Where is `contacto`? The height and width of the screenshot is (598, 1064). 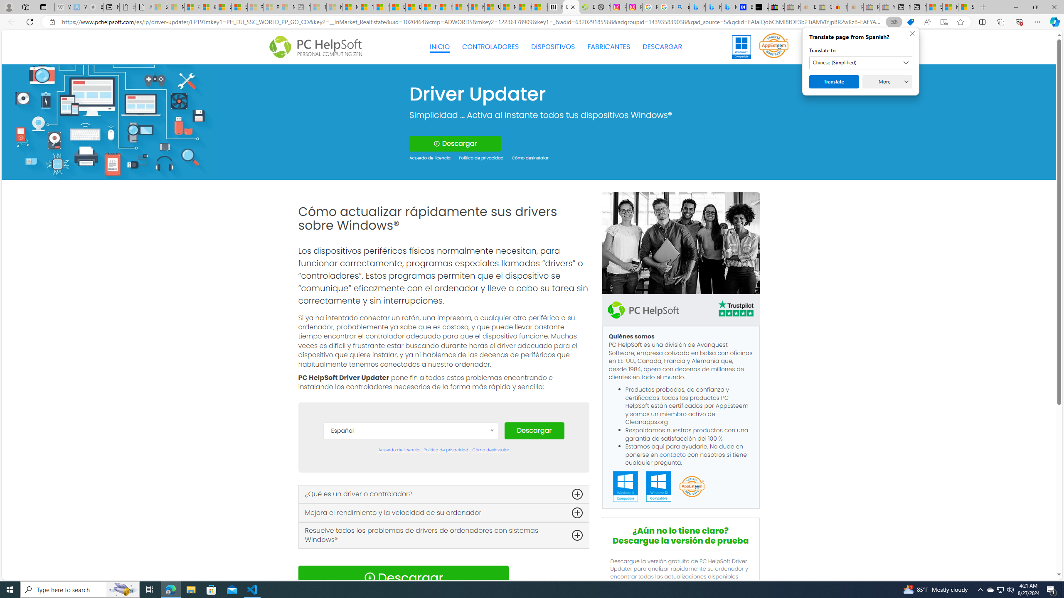 contacto is located at coordinates (673, 454).